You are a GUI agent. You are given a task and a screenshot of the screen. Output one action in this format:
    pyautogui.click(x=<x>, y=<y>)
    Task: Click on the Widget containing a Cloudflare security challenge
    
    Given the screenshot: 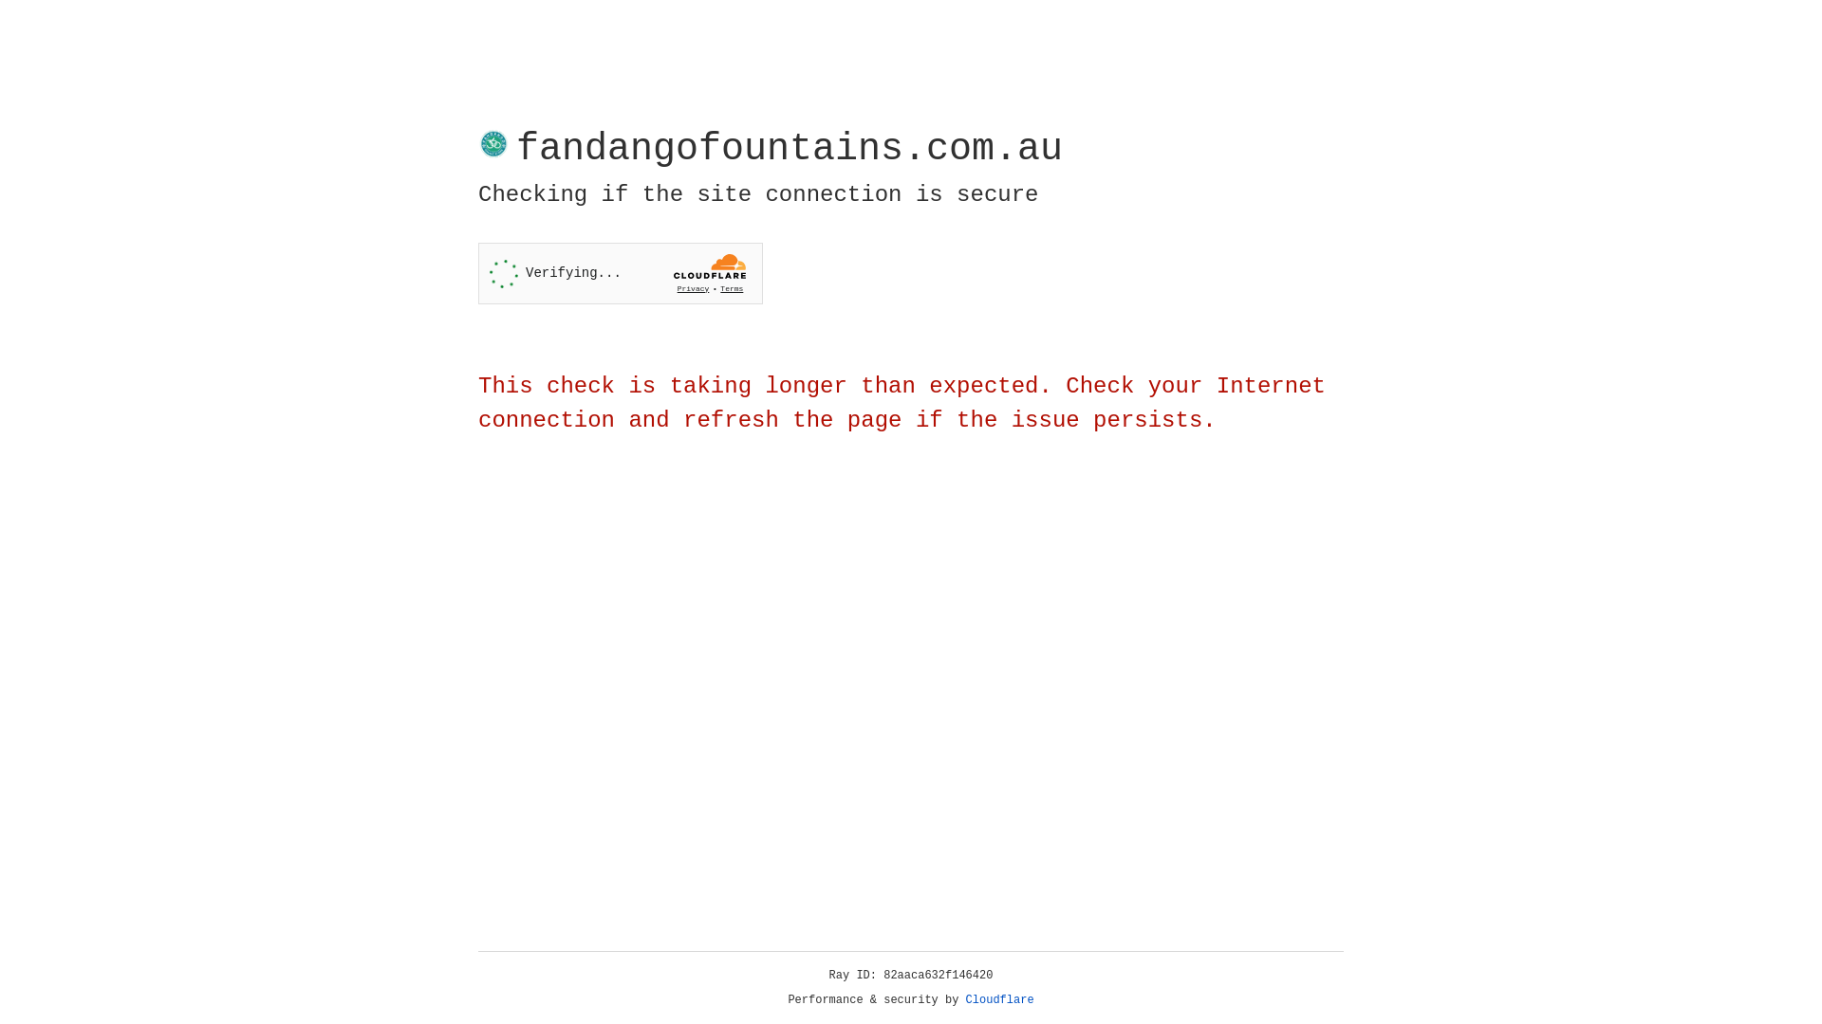 What is the action you would take?
    pyautogui.click(x=621, y=273)
    